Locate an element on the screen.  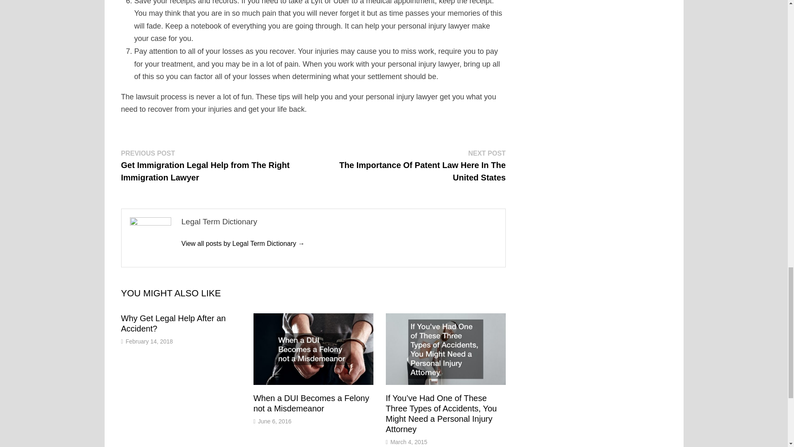
February 14, 2018 is located at coordinates (149, 341).